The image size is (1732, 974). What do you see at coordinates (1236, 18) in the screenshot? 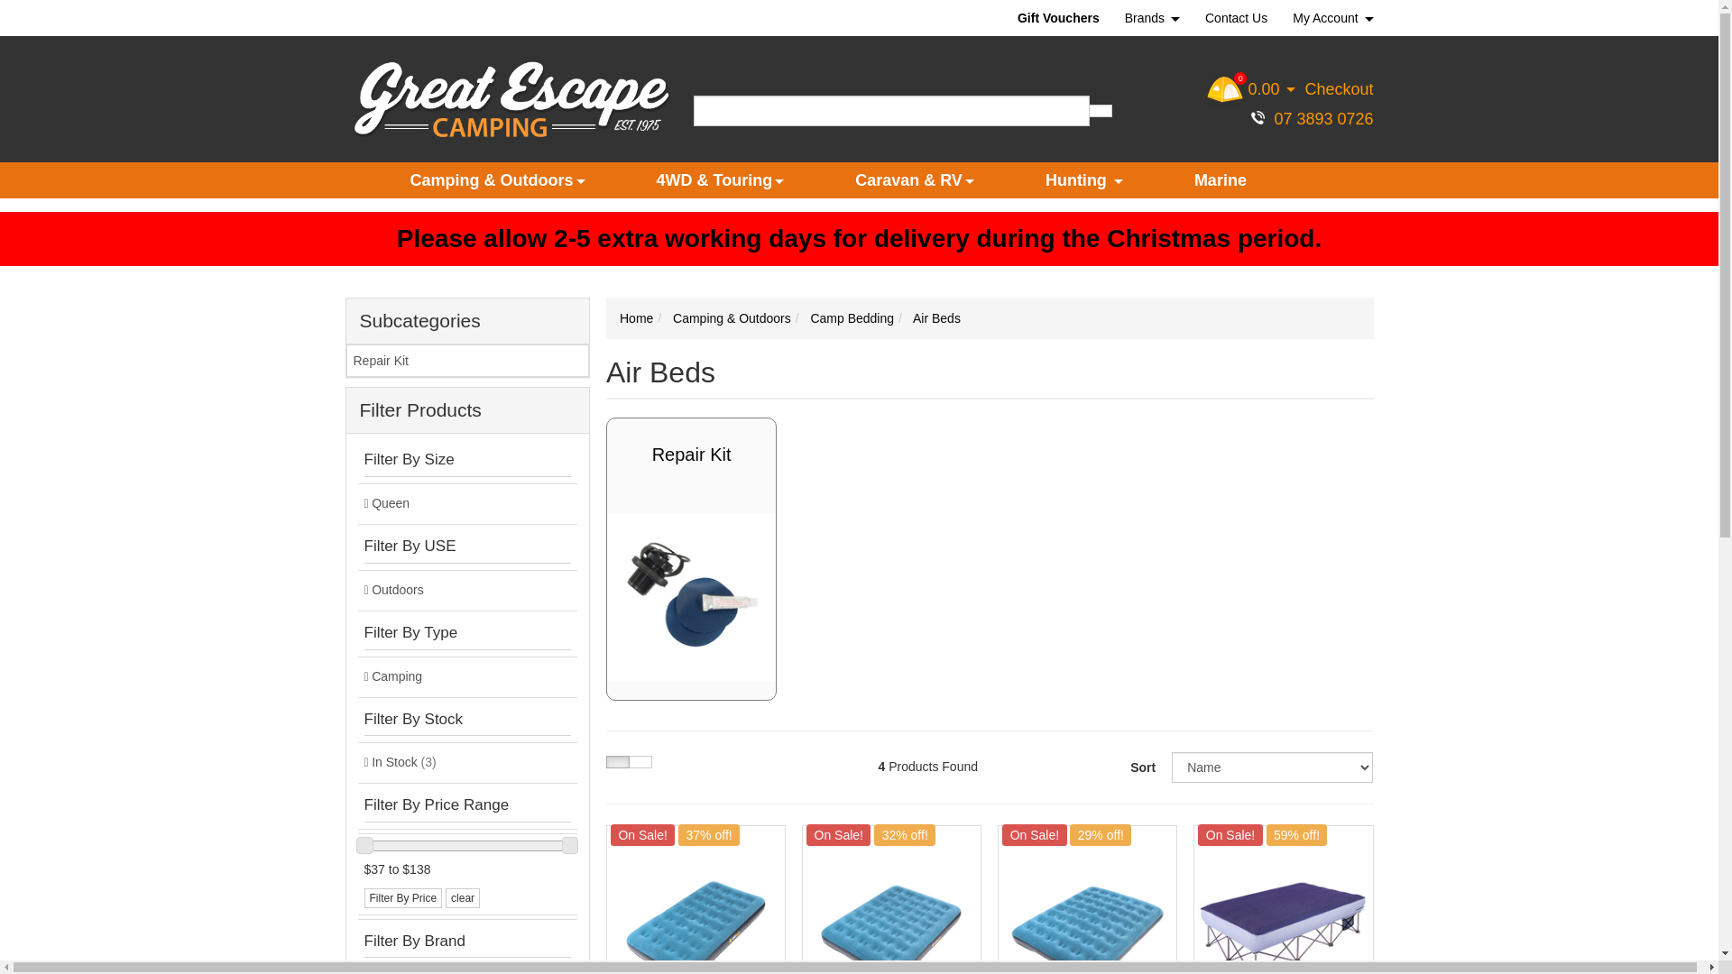
I see `Contact Us` at bounding box center [1236, 18].